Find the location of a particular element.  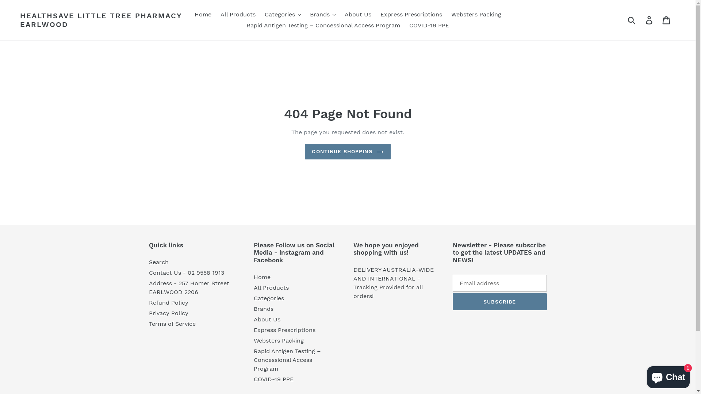

COVID-19 PPE is located at coordinates (429, 26).